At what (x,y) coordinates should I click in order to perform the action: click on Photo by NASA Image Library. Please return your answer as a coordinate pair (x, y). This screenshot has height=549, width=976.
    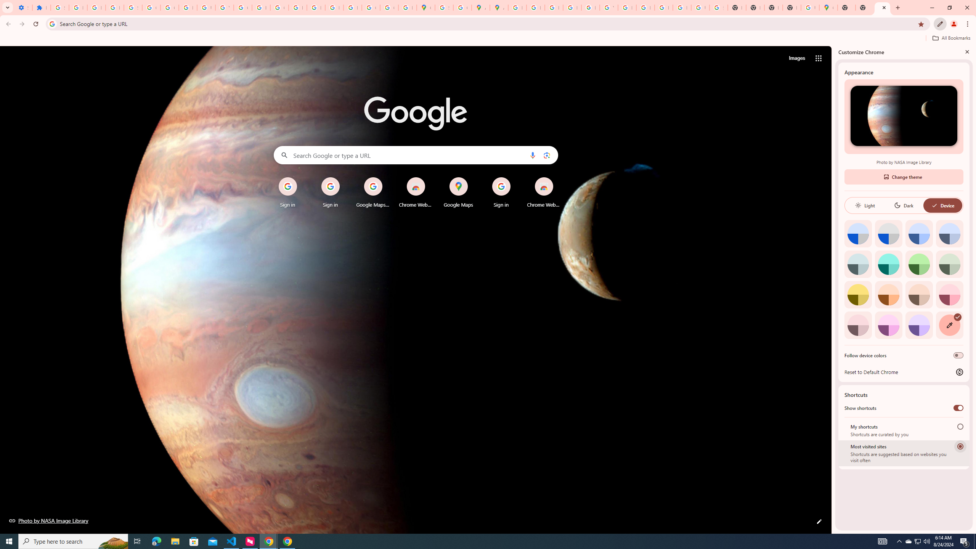
    Looking at the image, I should click on (904, 116).